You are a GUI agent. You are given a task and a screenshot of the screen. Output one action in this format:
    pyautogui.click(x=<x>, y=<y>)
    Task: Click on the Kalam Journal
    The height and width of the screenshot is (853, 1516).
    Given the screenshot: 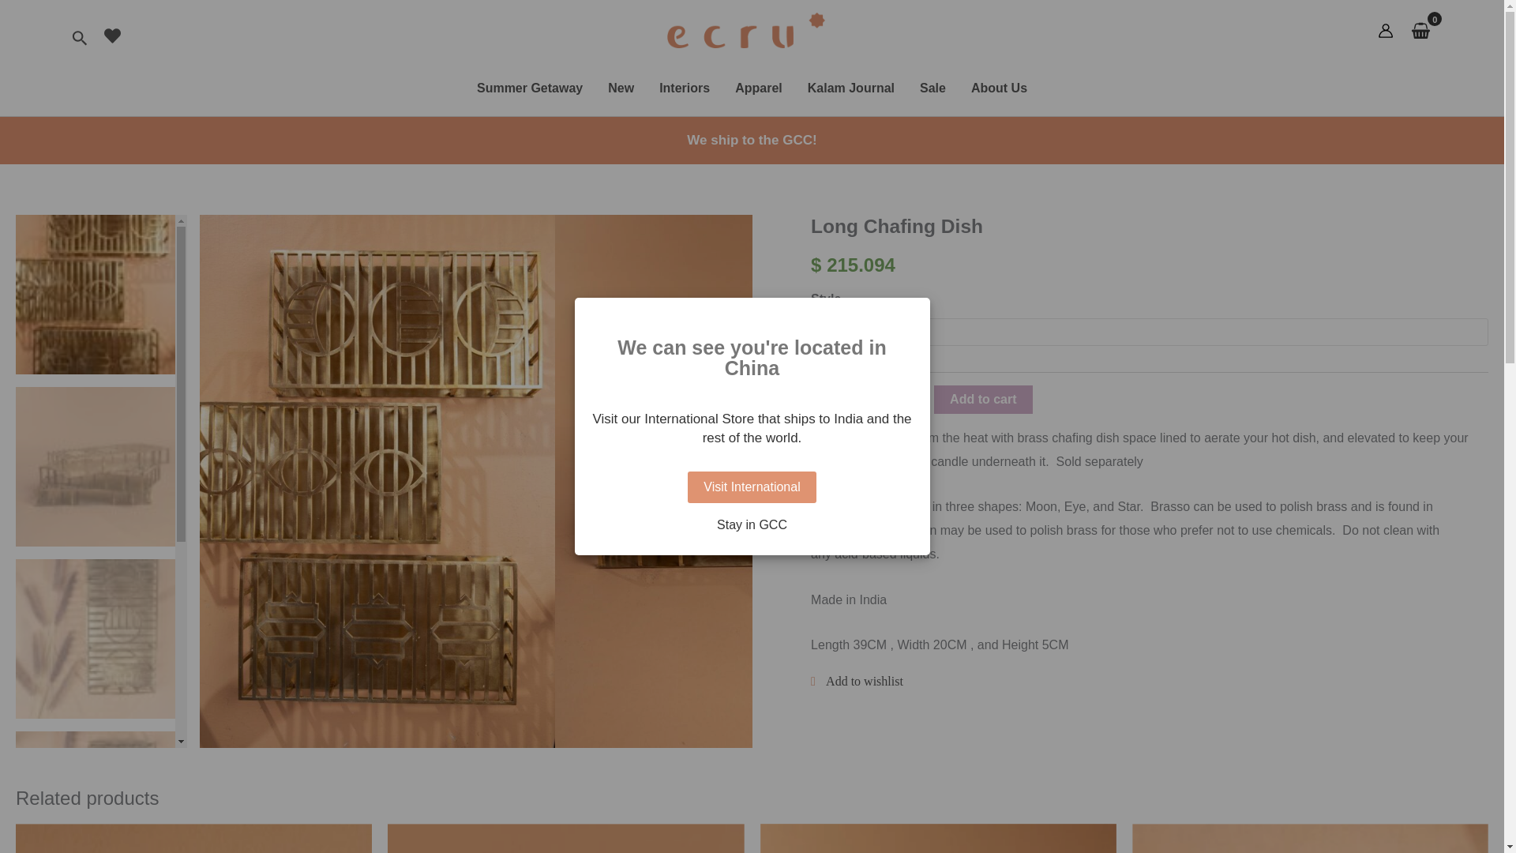 What is the action you would take?
    pyautogui.click(x=850, y=88)
    